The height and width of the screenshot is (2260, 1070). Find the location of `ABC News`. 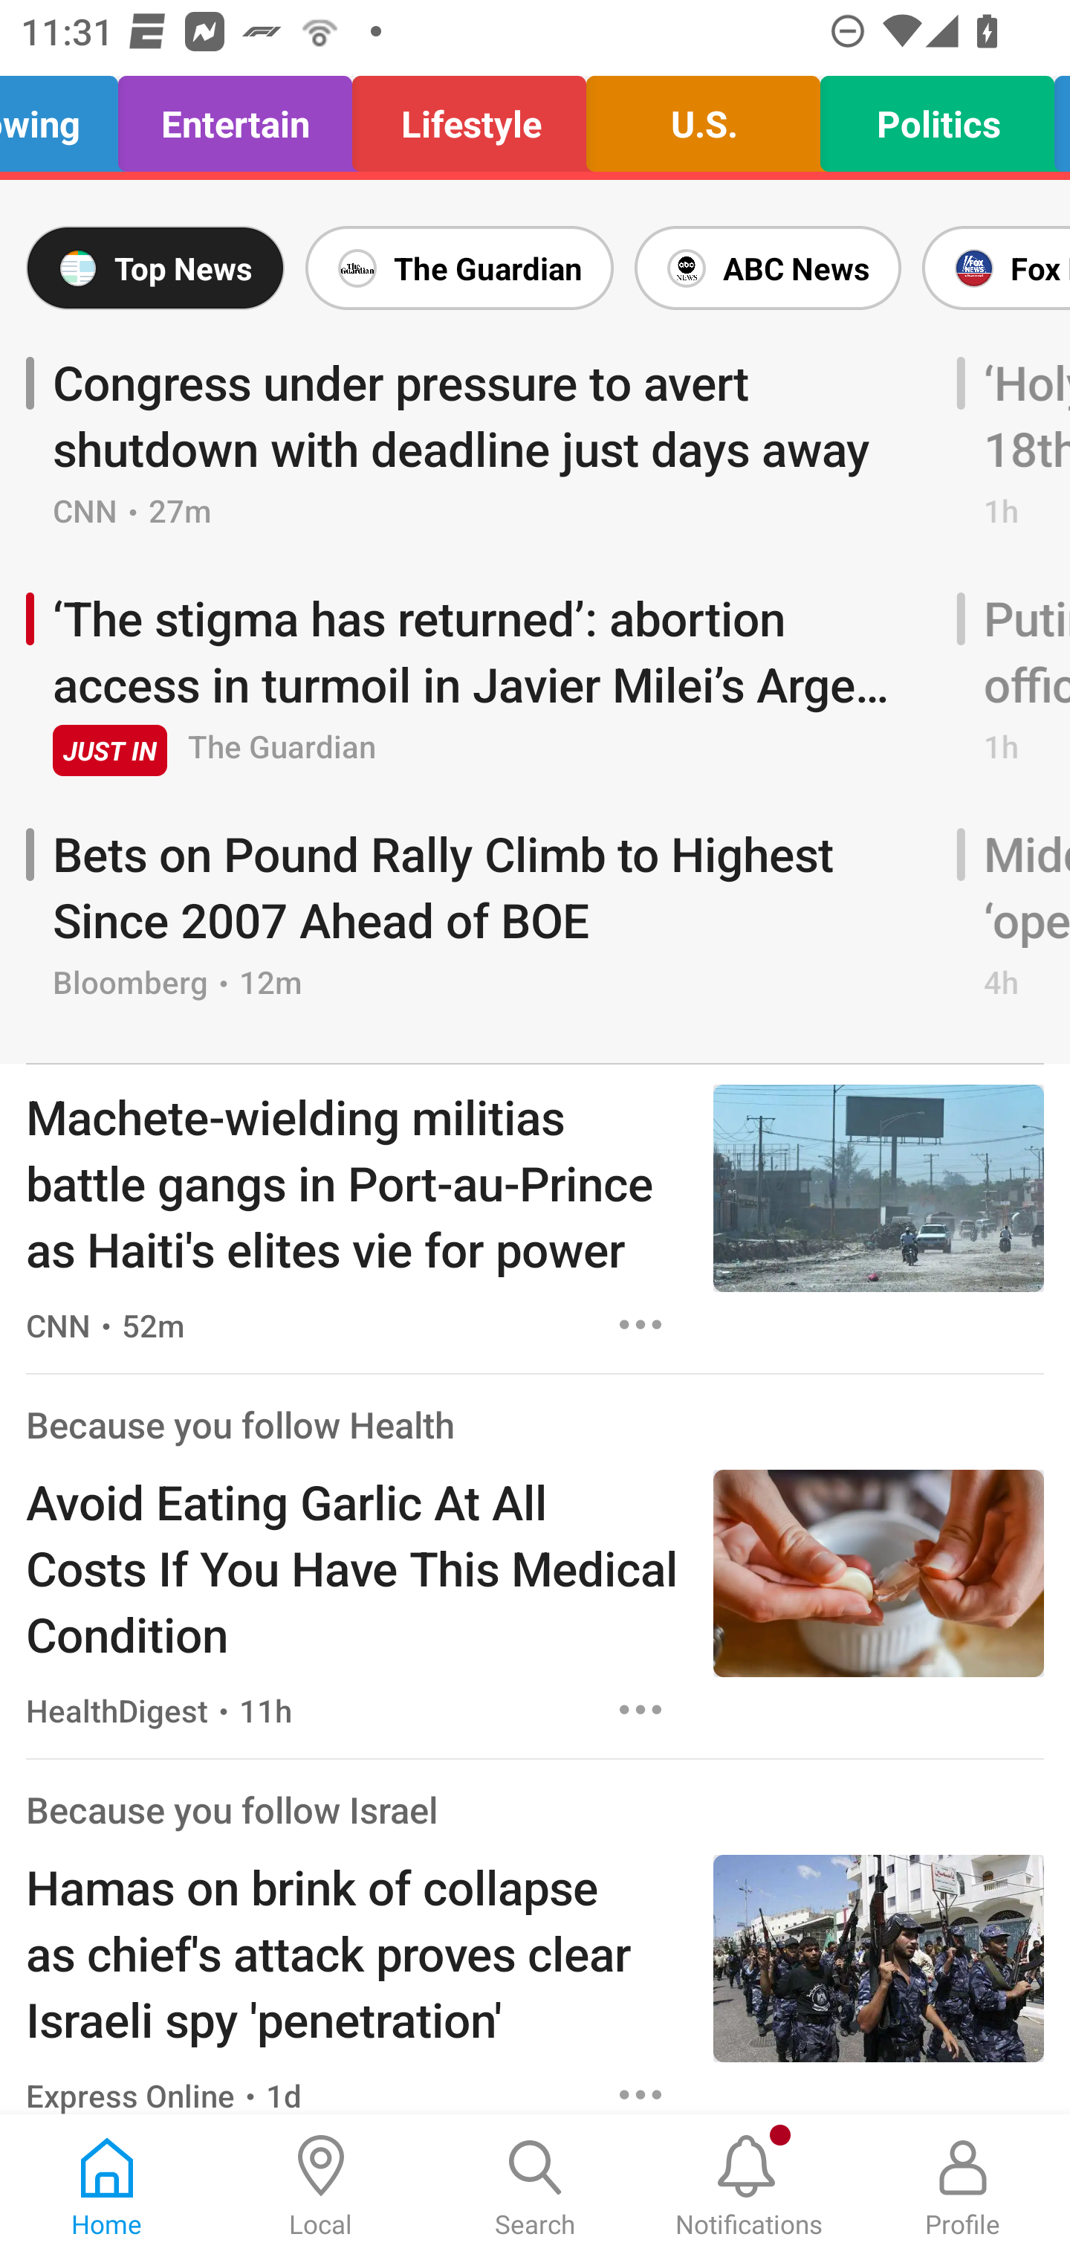

ABC News is located at coordinates (767, 268).